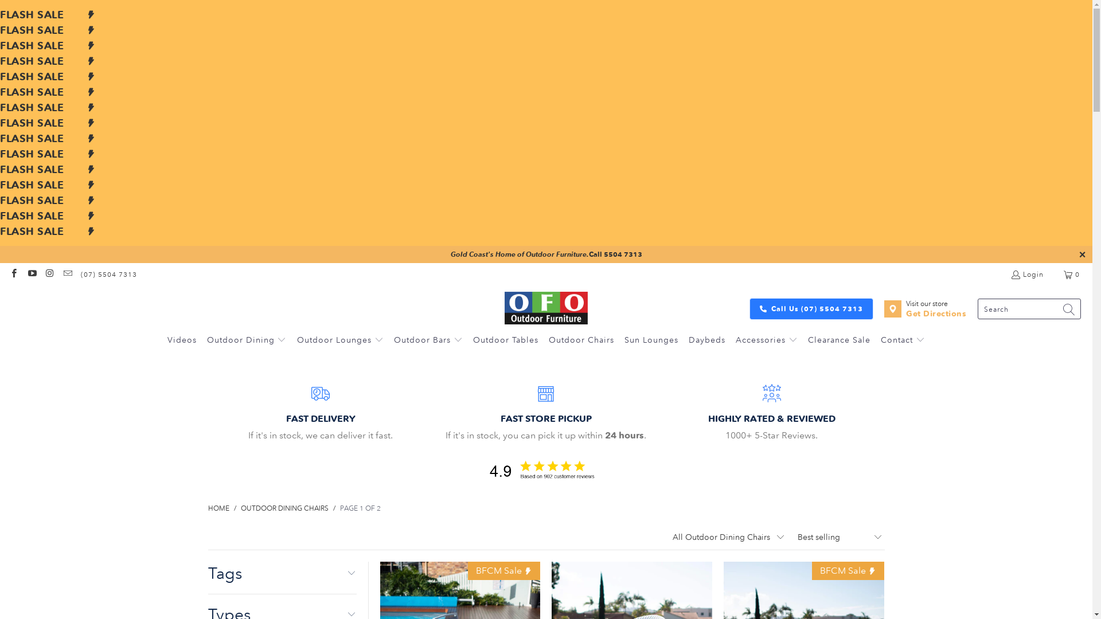  Describe the element at coordinates (182, 340) in the screenshot. I see `Videos` at that location.